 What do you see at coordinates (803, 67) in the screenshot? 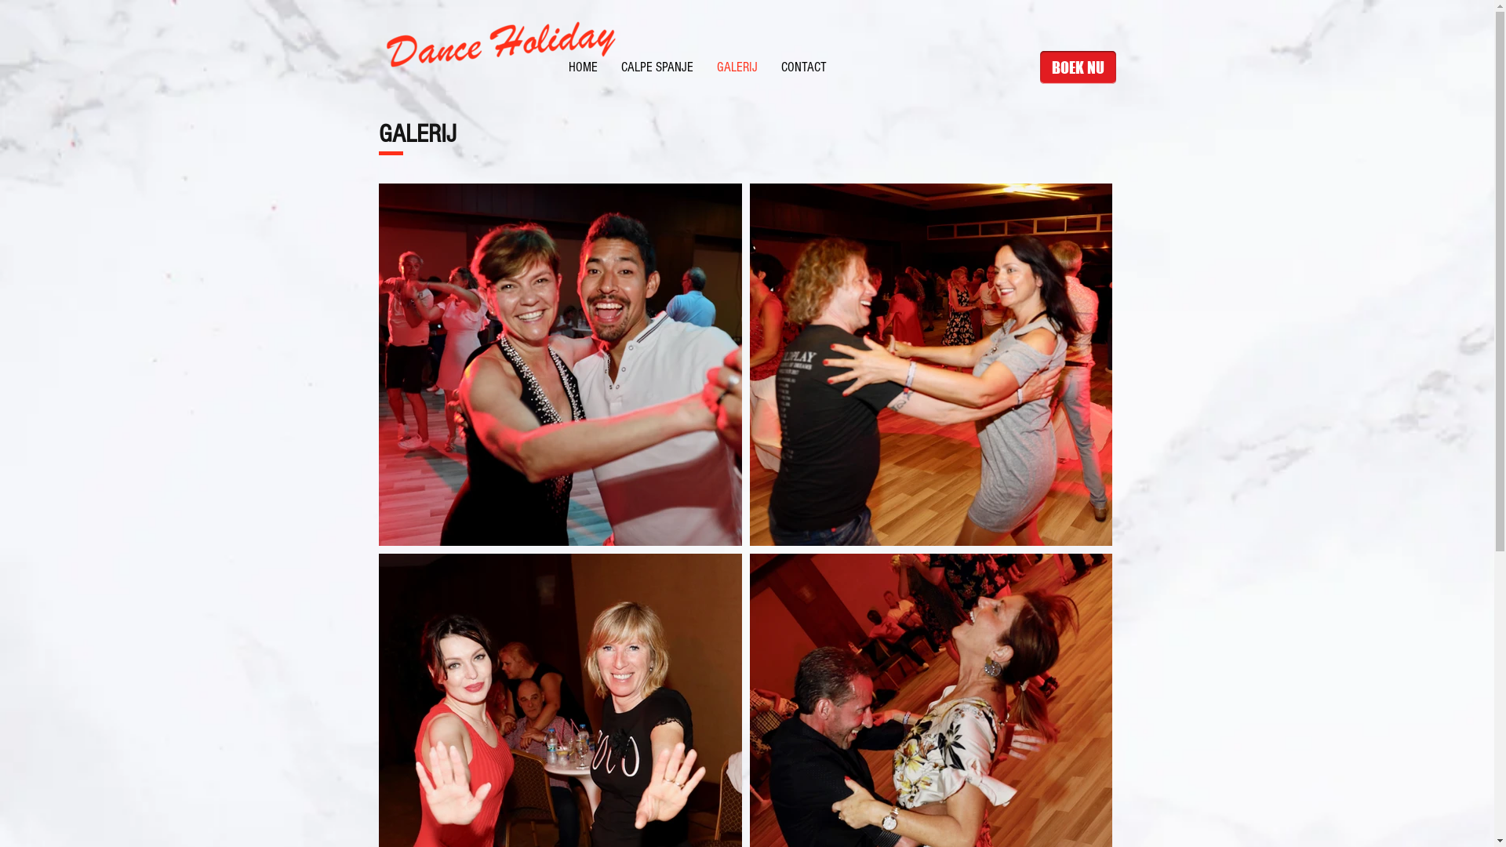
I see `CONTACT` at bounding box center [803, 67].